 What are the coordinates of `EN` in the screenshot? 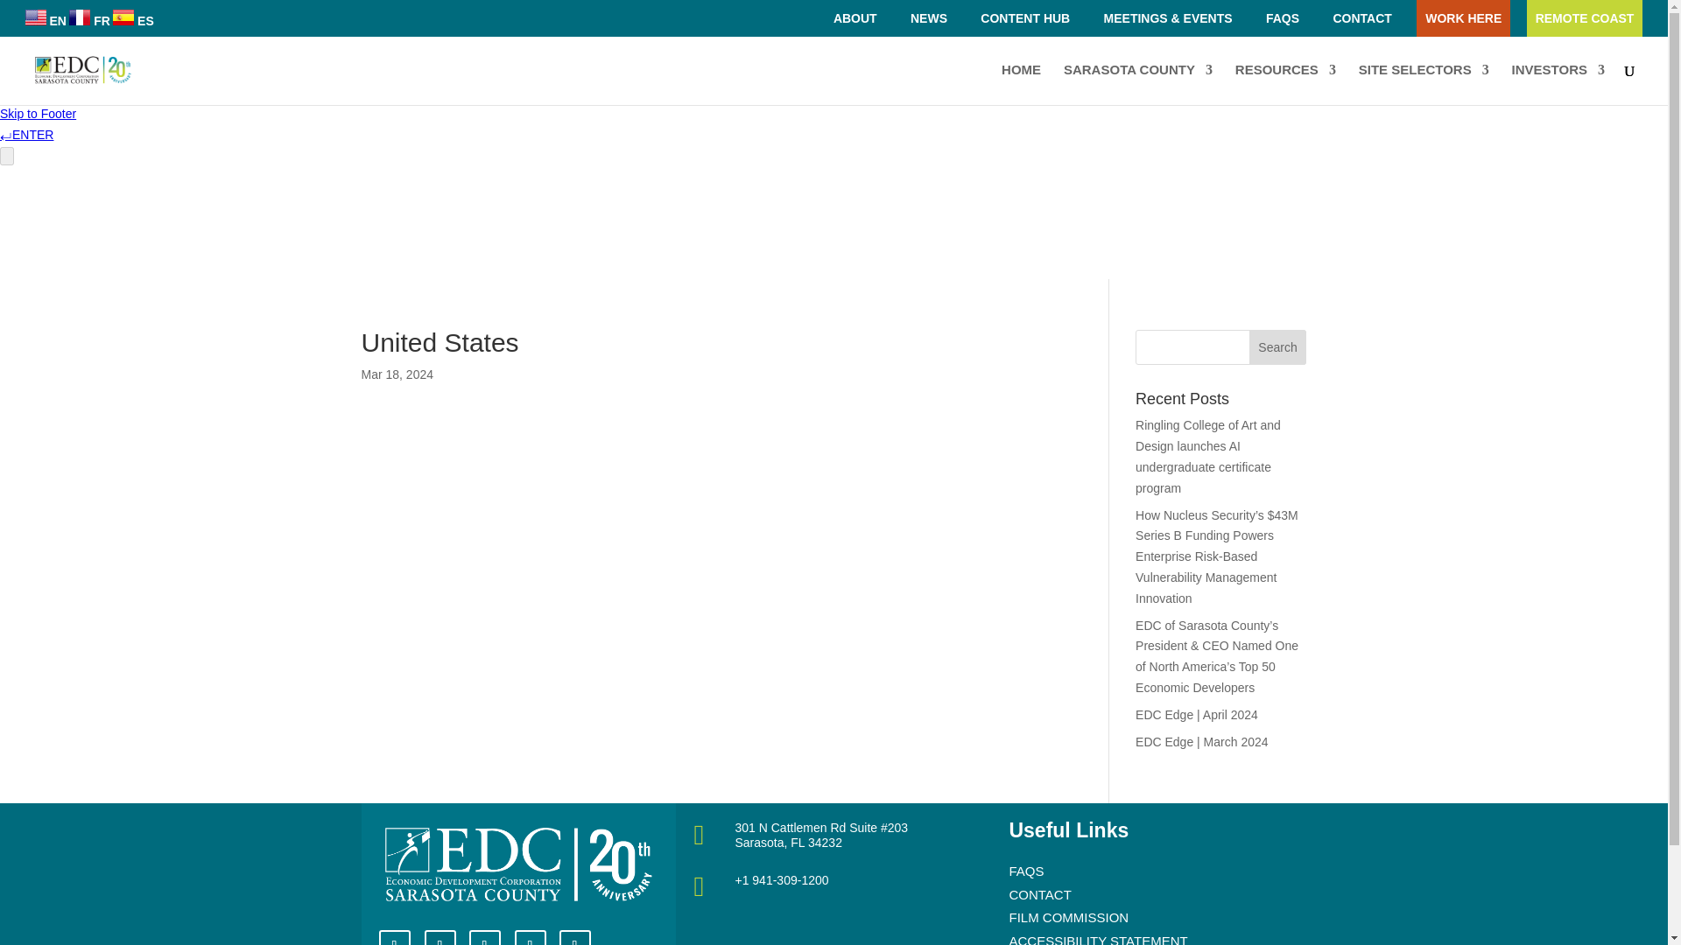 It's located at (46, 21).